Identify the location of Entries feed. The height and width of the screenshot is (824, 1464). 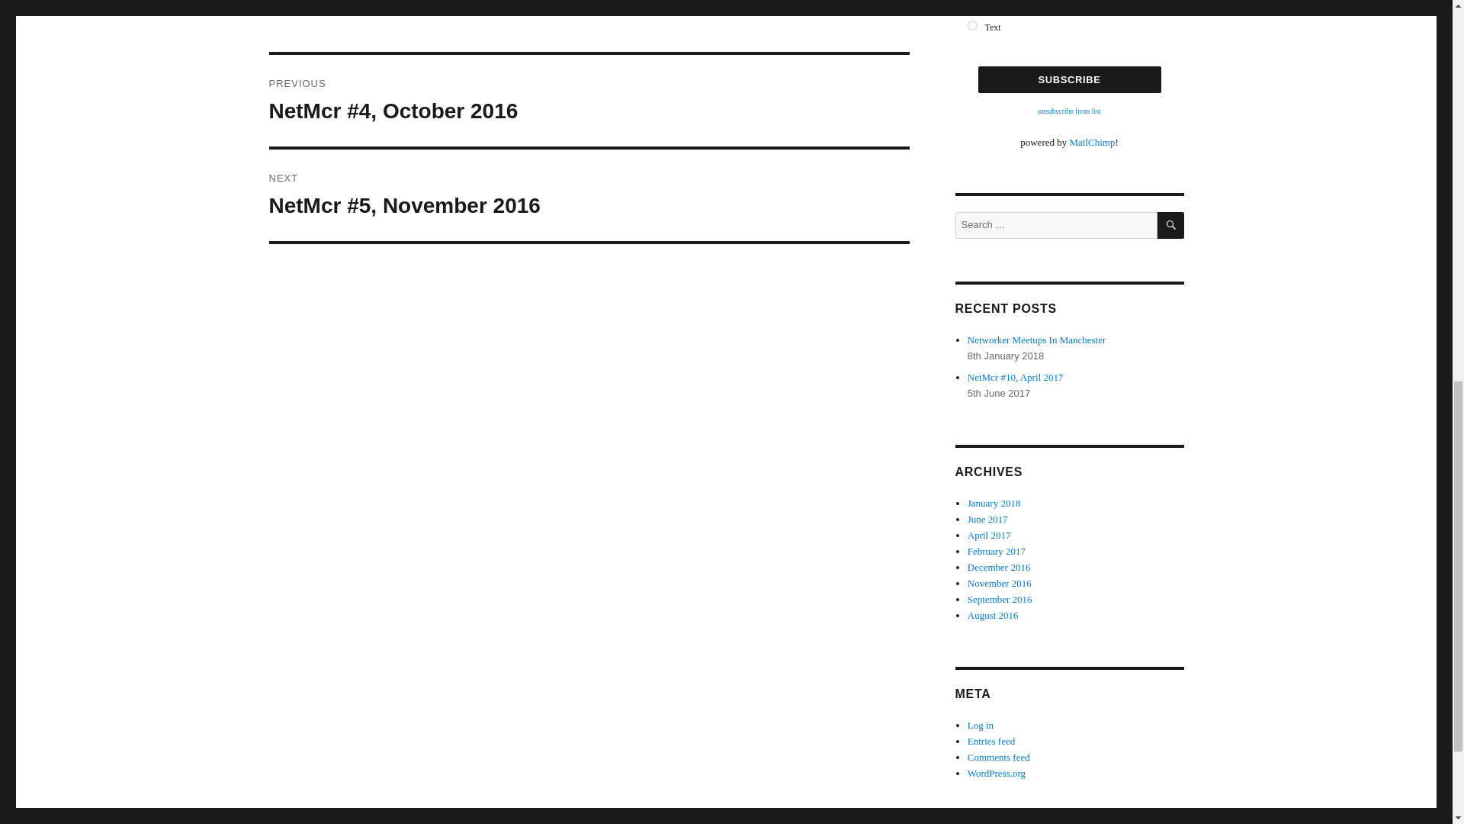
(991, 741).